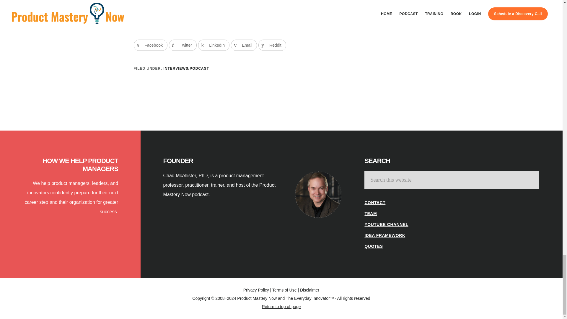 This screenshot has height=319, width=567. What do you see at coordinates (385, 235) in the screenshot?
I see `IDEA FRAMEWORK` at bounding box center [385, 235].